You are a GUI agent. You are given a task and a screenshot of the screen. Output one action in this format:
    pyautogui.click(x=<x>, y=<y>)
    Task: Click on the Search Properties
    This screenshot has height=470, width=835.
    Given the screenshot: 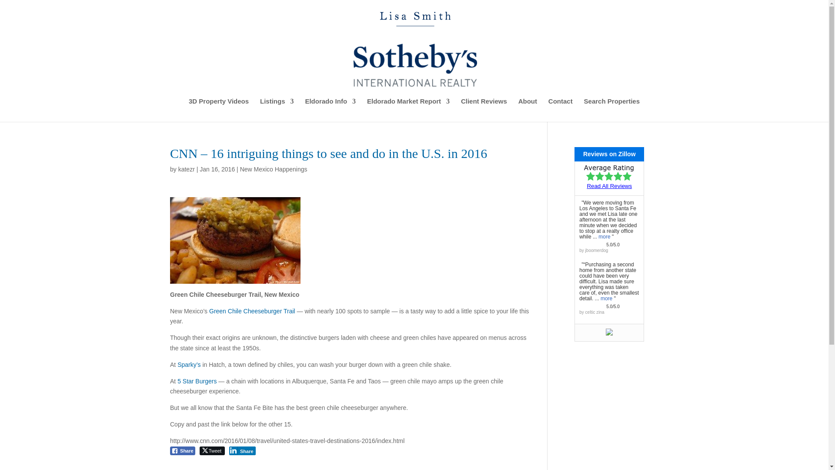 What is the action you would take?
    pyautogui.click(x=611, y=110)
    